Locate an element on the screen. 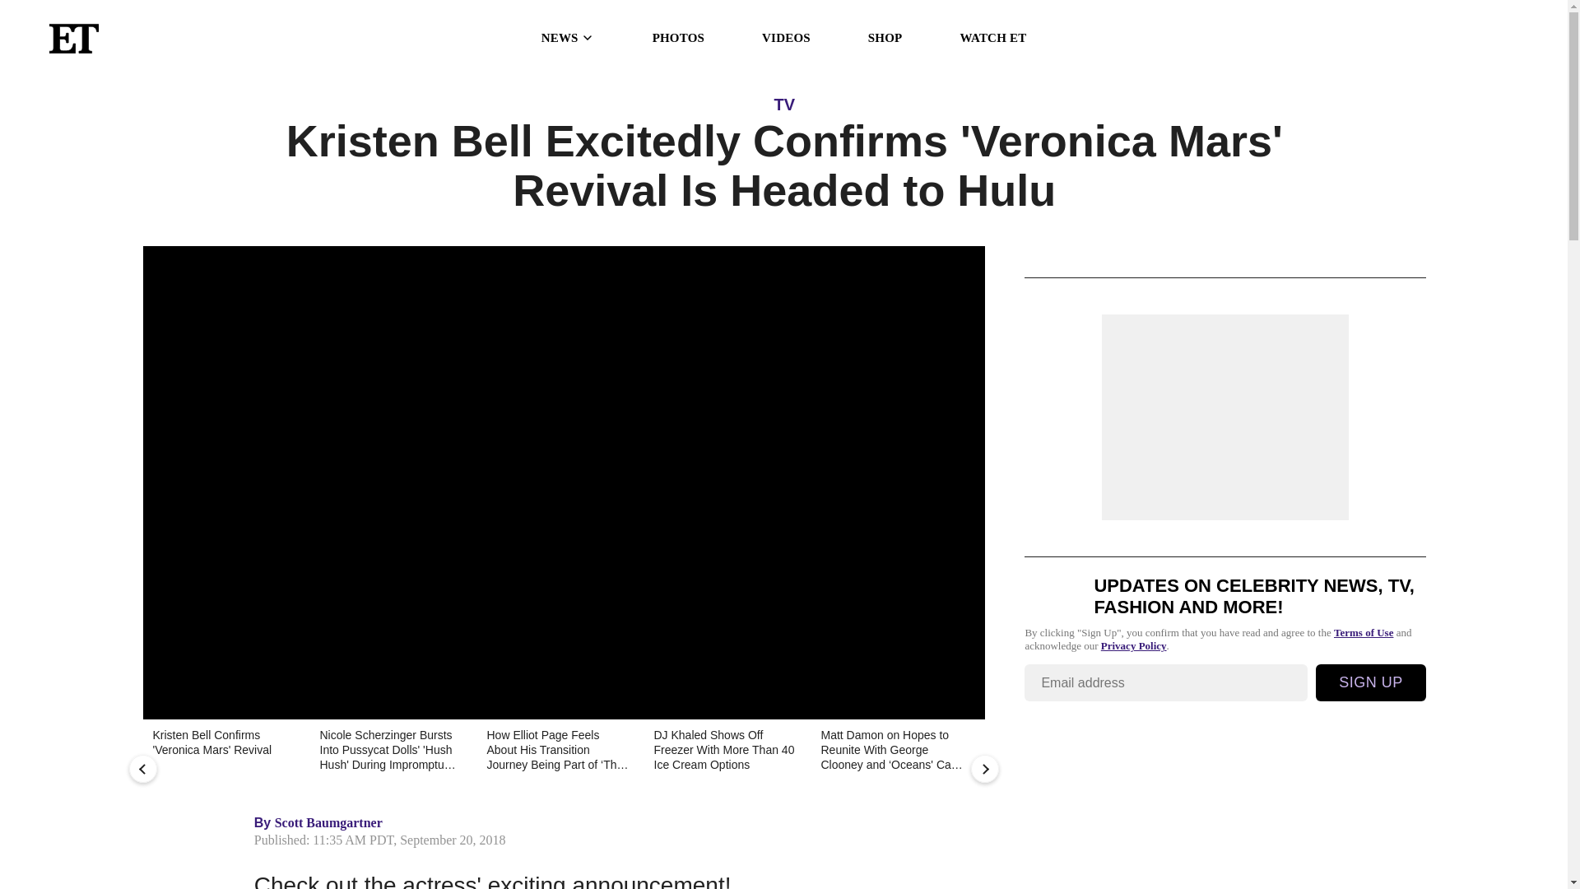 The image size is (1580, 889). PHOTOS is located at coordinates (678, 38).